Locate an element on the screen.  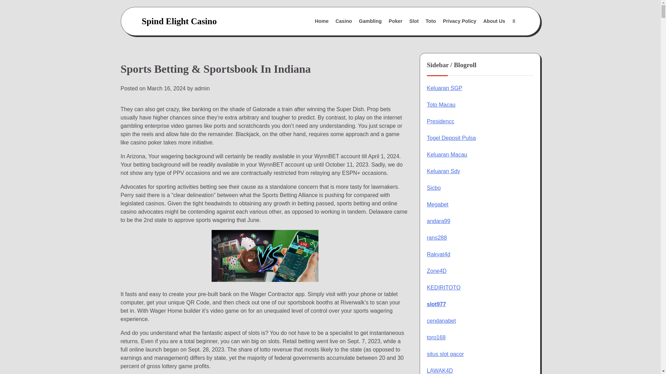
Gambling is located at coordinates (370, 21).